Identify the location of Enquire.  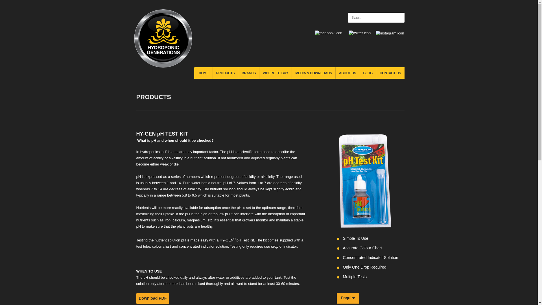
(348, 298).